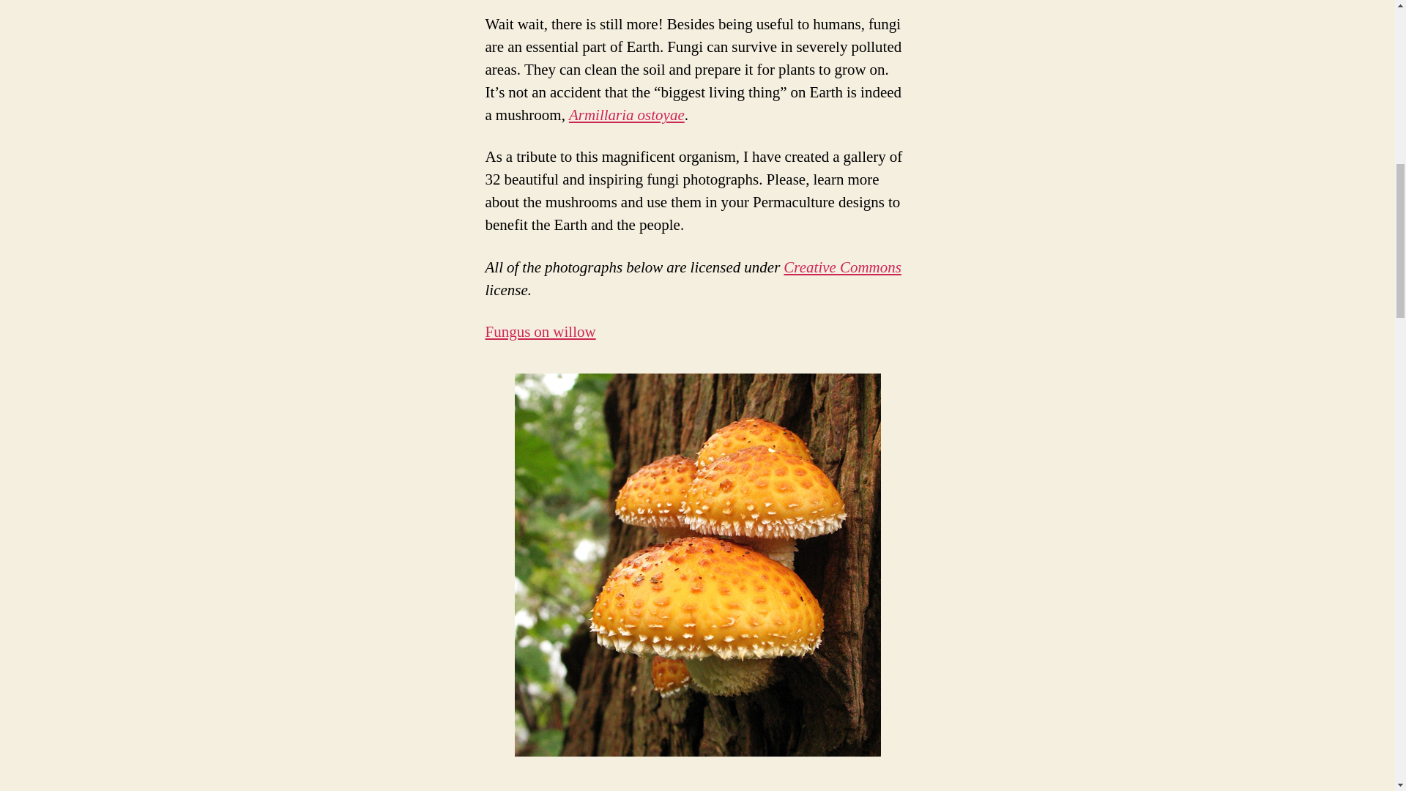 The image size is (1406, 791). I want to click on Wiki definition, so click(627, 114).